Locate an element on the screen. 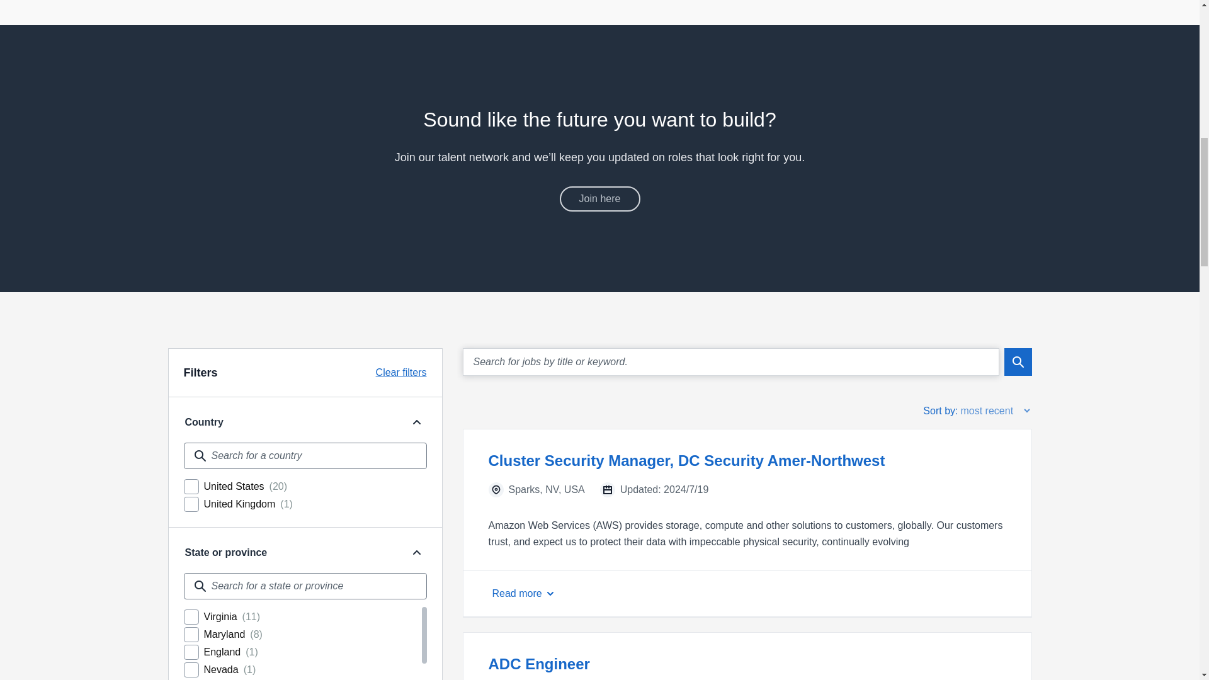 This screenshot has height=680, width=1209. Clear filters is located at coordinates (401, 372).